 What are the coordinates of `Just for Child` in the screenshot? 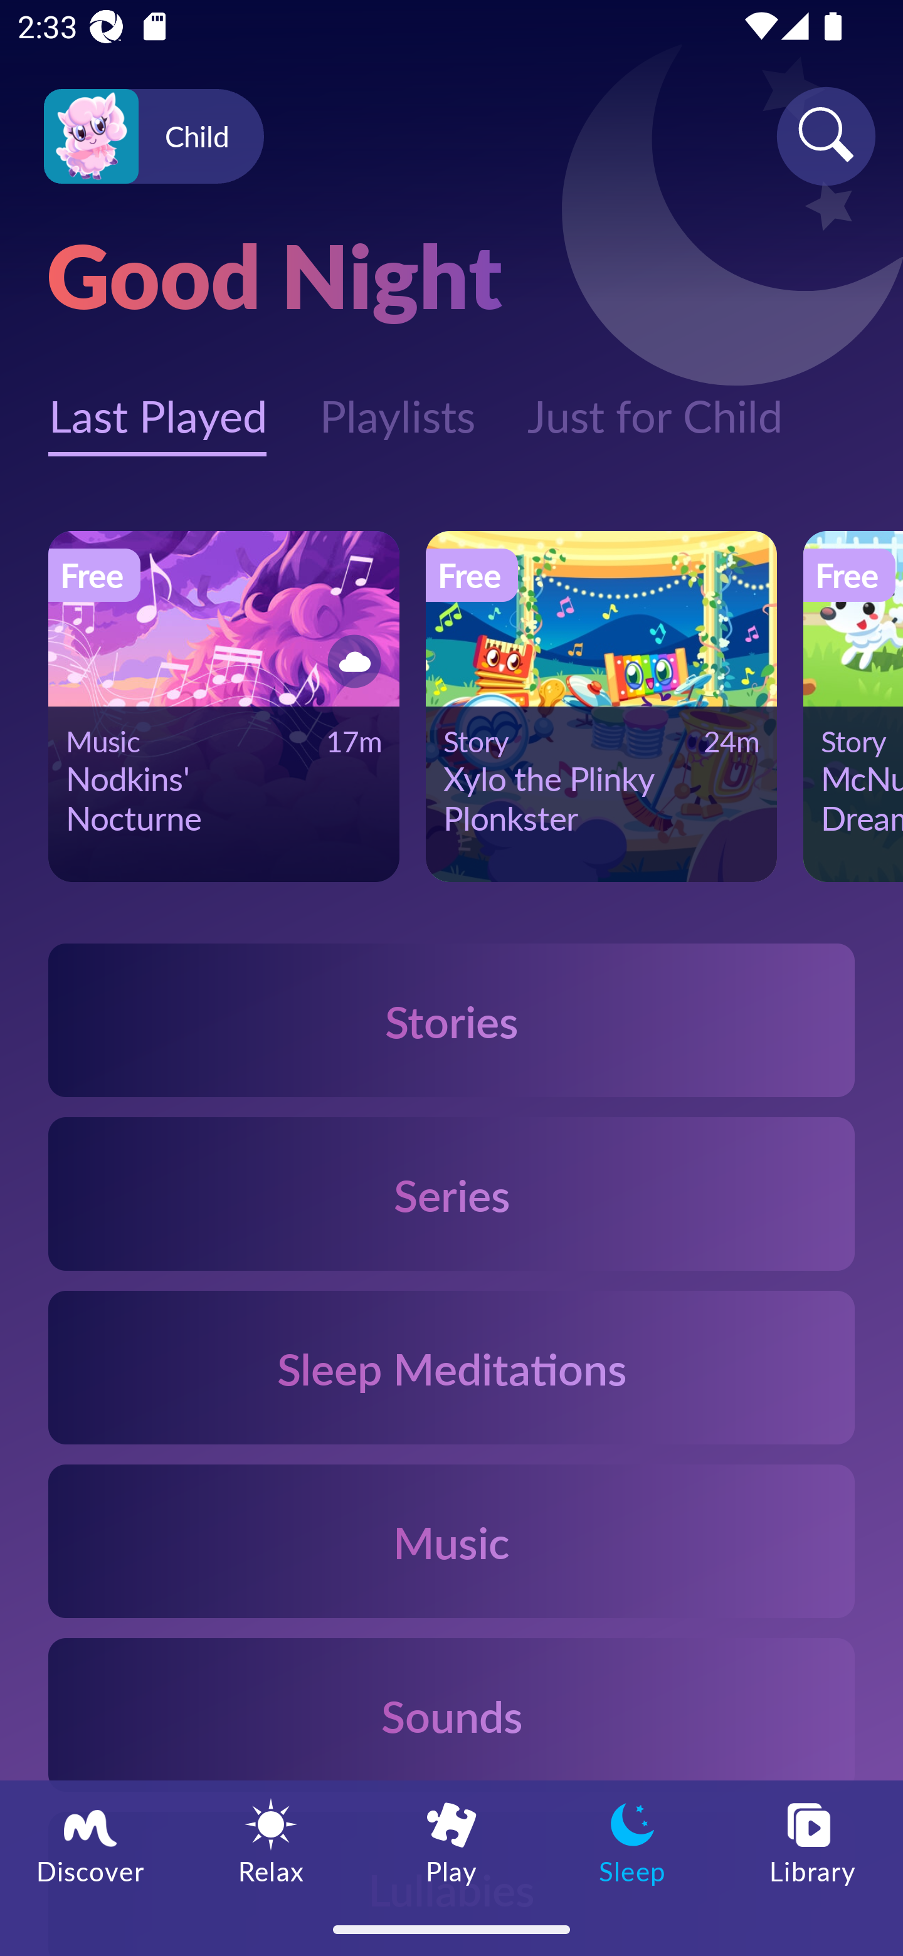 It's located at (655, 402).